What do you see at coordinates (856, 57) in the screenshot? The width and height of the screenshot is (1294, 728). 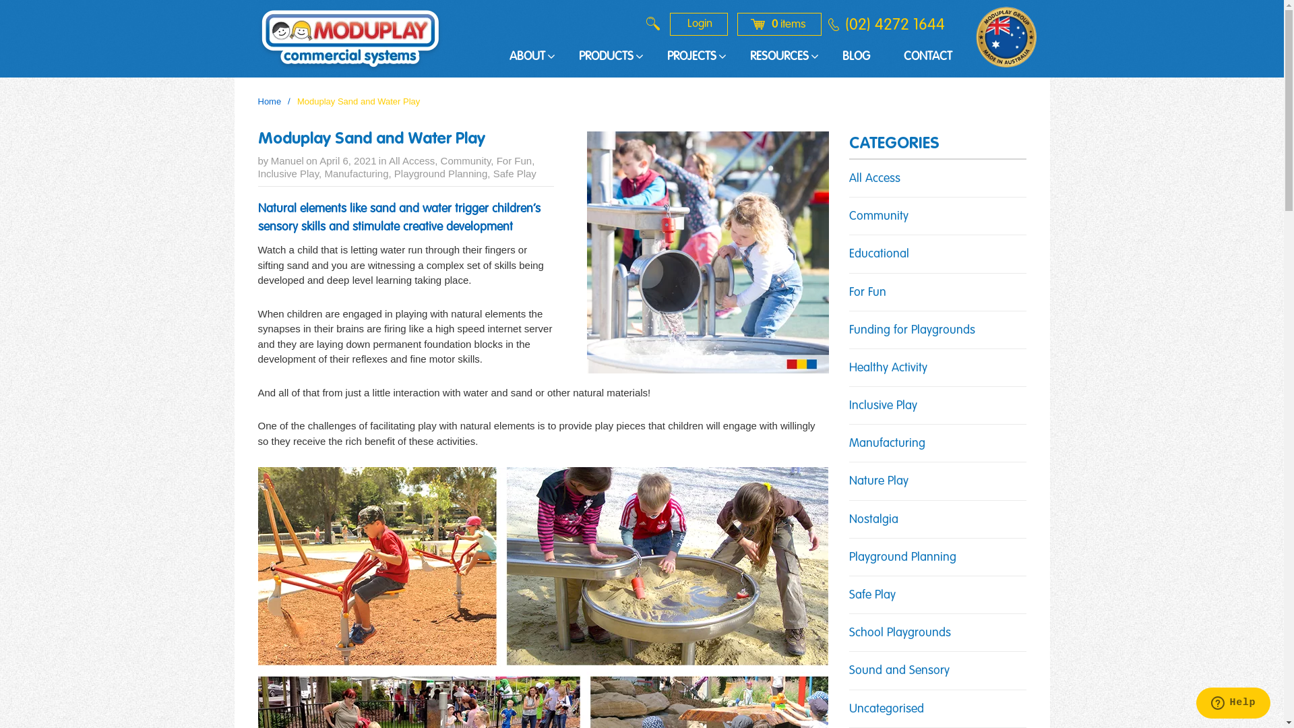 I see `BLOG` at bounding box center [856, 57].